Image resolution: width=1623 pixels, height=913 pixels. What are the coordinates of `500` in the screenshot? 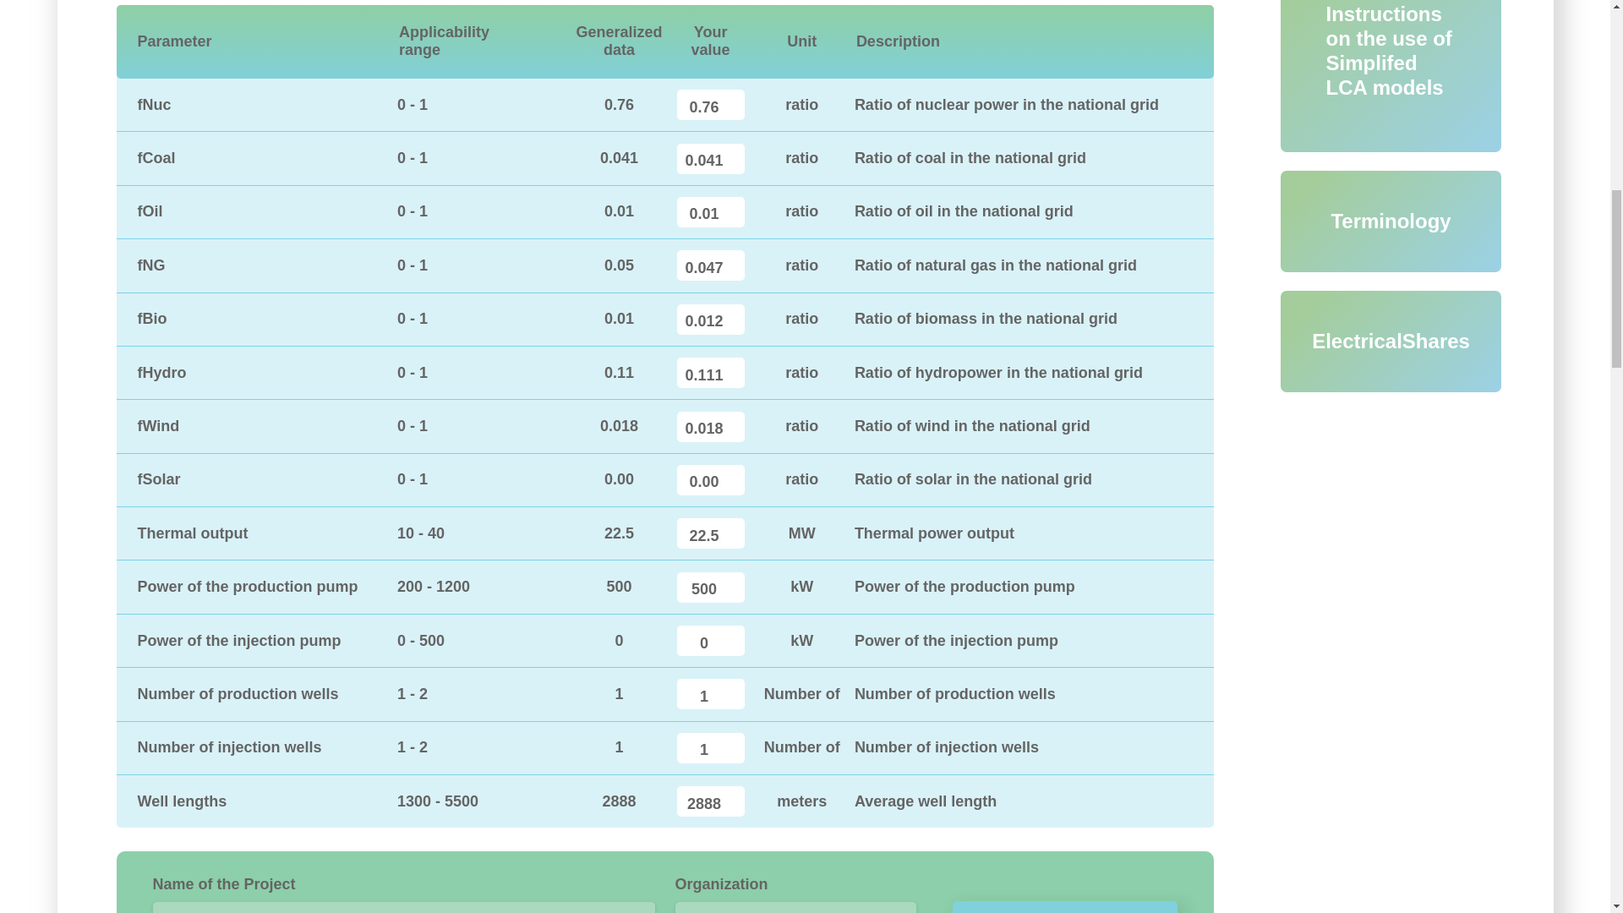 It's located at (710, 587).